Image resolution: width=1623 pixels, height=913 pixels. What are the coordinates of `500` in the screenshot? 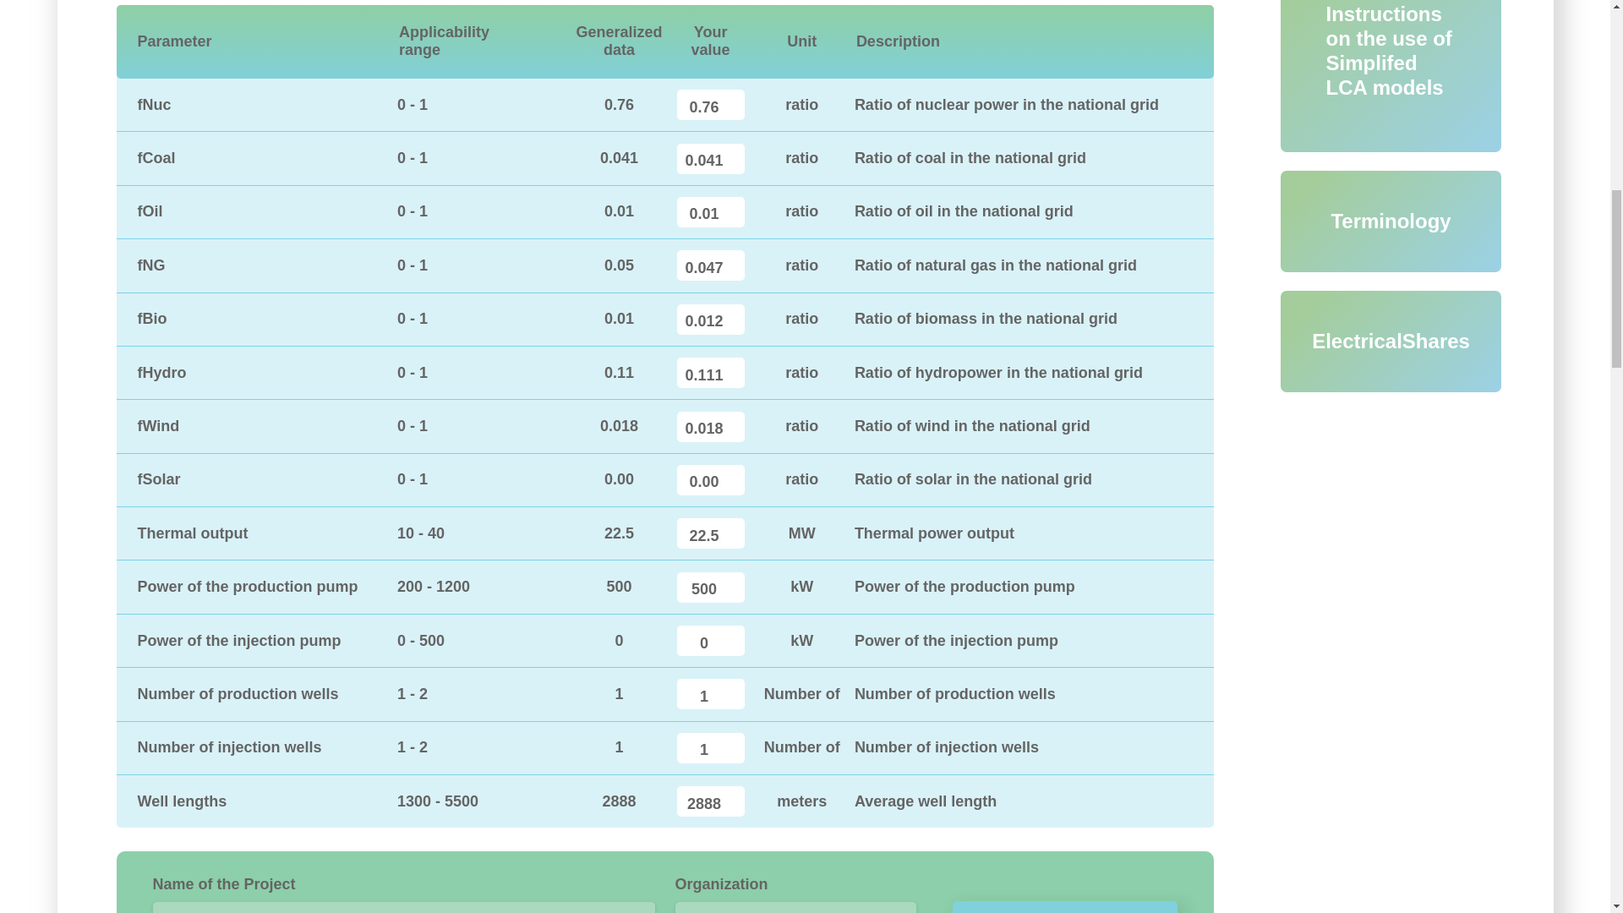 It's located at (710, 587).